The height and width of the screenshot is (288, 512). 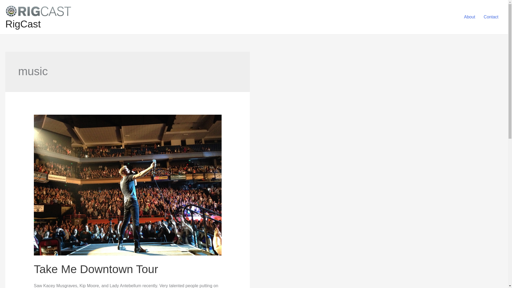 What do you see at coordinates (491, 17) in the screenshot?
I see `Contact` at bounding box center [491, 17].